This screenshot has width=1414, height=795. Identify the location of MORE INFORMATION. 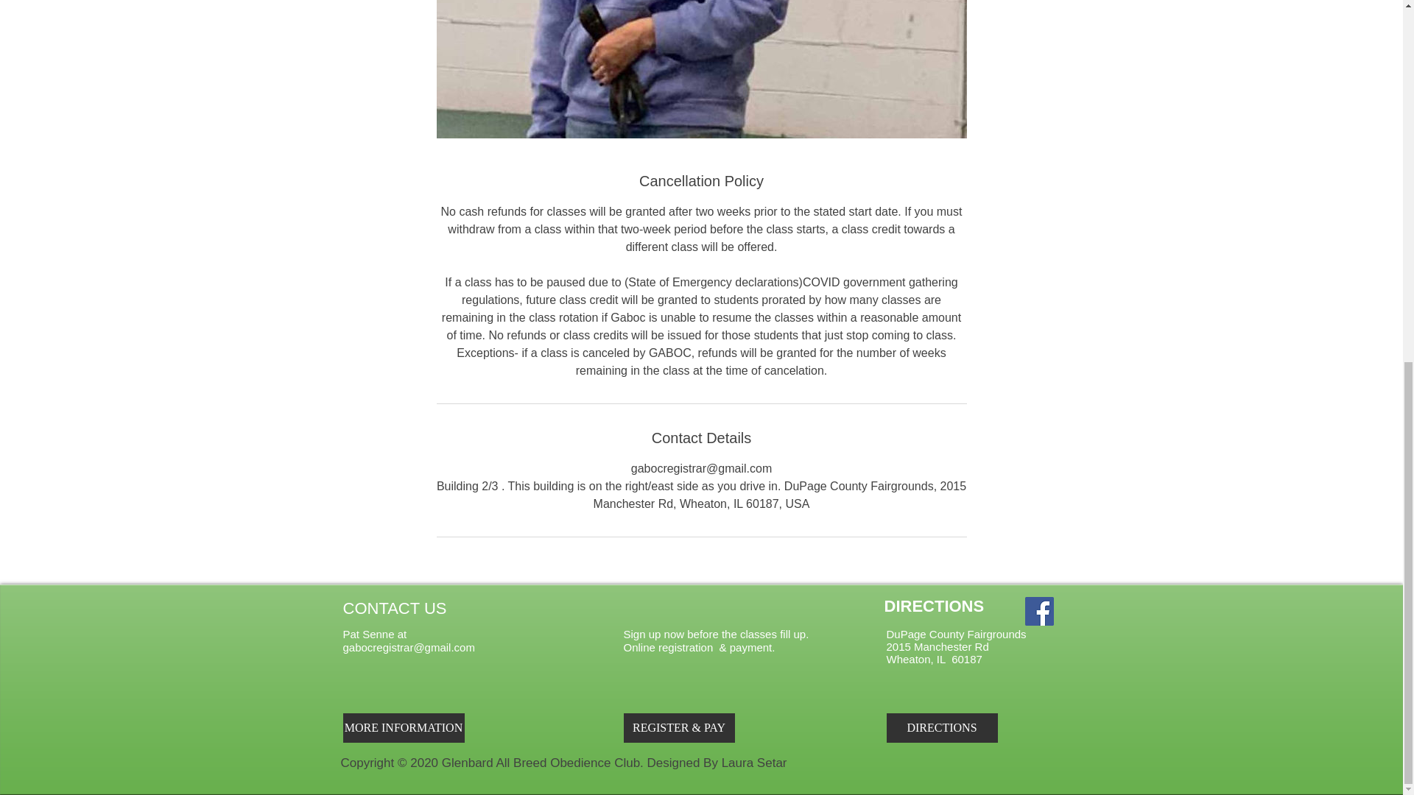
(404, 727).